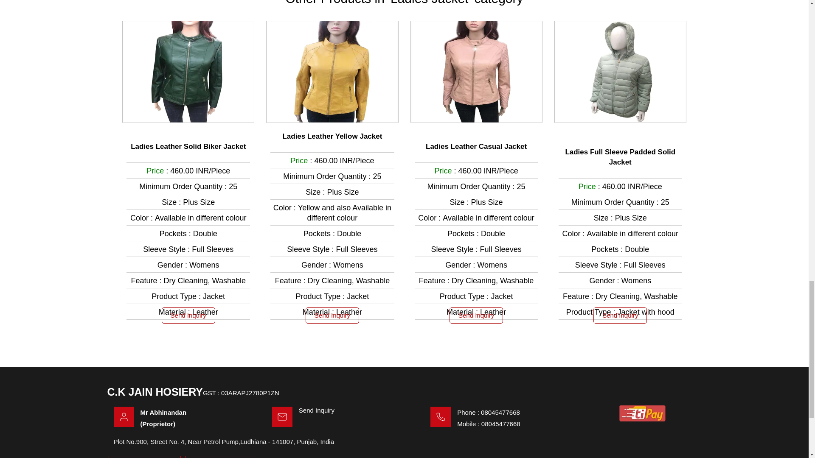  Describe the element at coordinates (332, 315) in the screenshot. I see `Send Inquiry` at that location.